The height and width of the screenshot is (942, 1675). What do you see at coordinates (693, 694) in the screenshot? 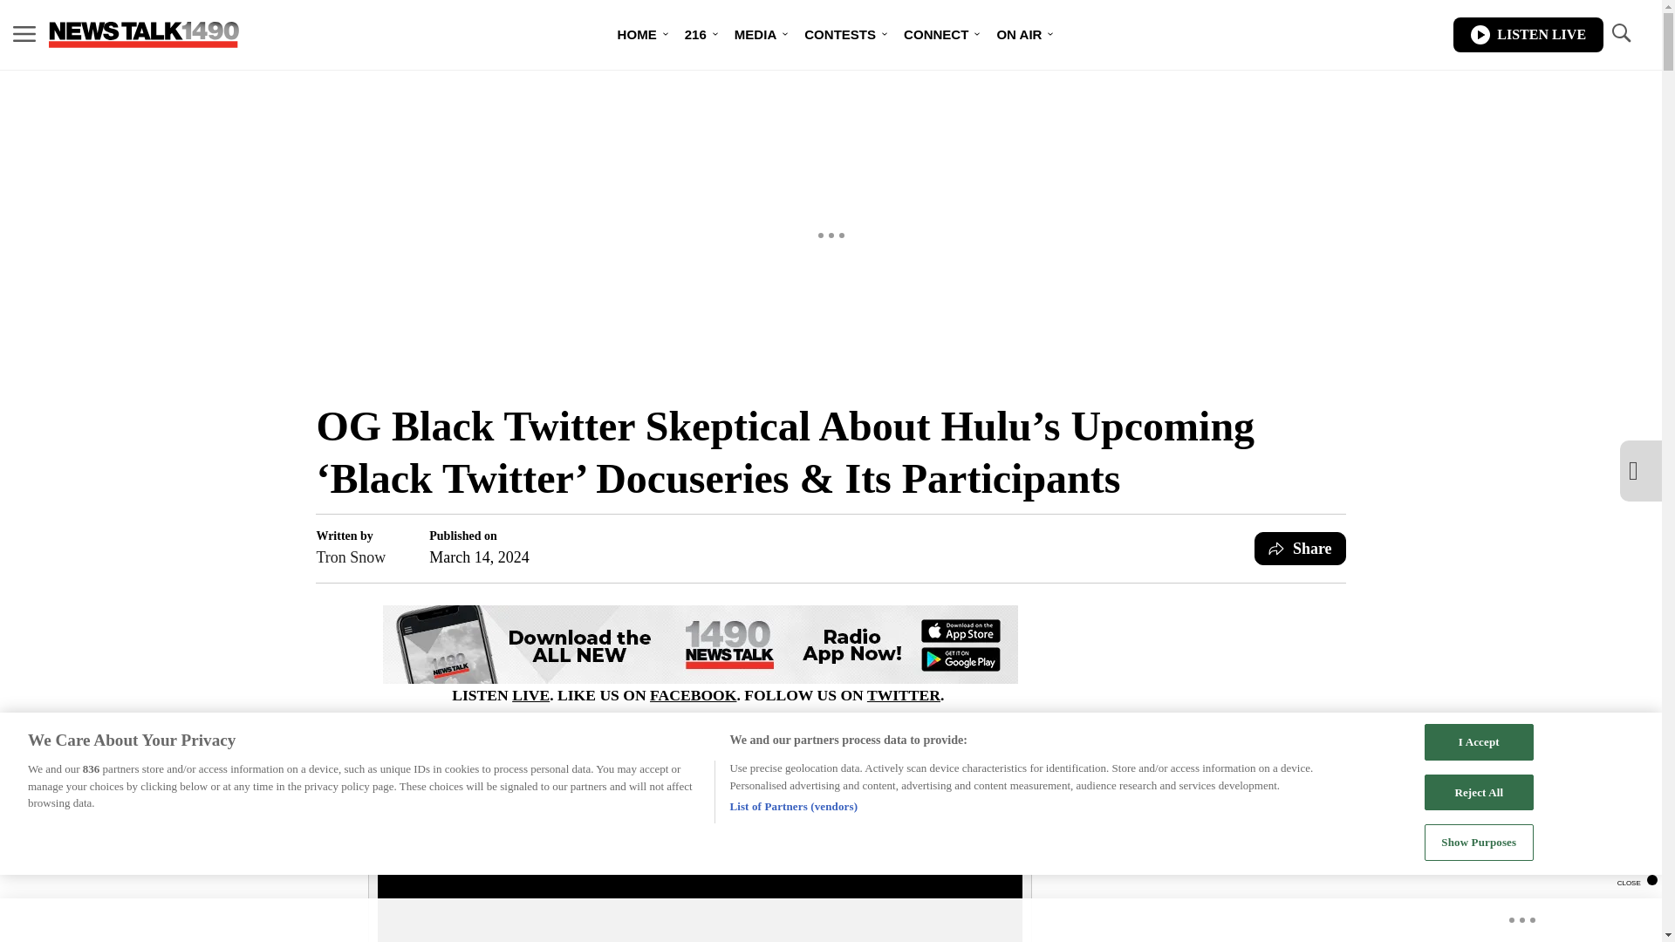
I see `FACEBOOK` at bounding box center [693, 694].